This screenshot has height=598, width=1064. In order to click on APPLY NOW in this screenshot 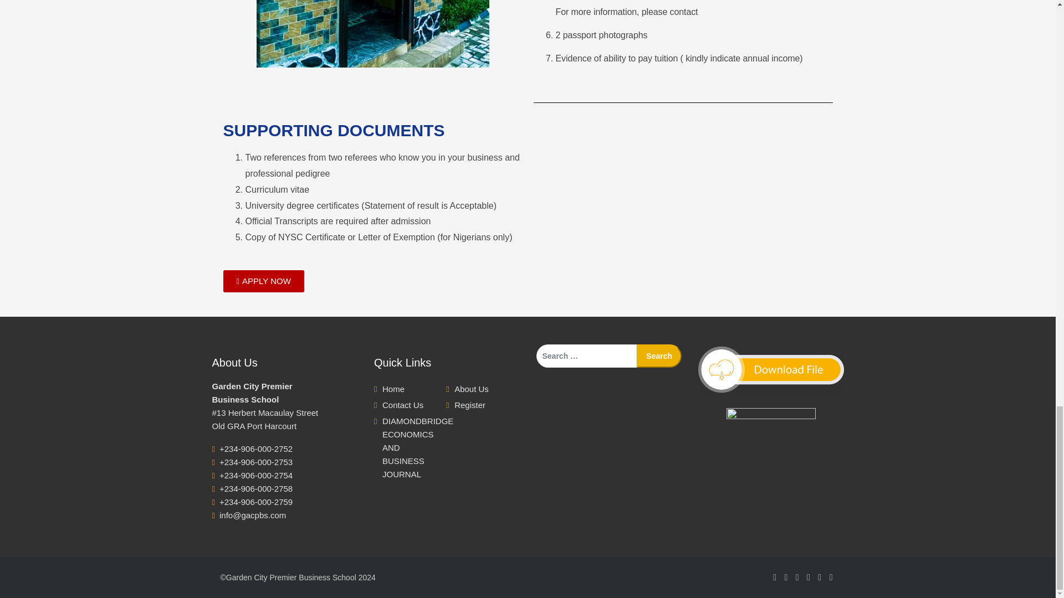, I will do `click(263, 281)`.